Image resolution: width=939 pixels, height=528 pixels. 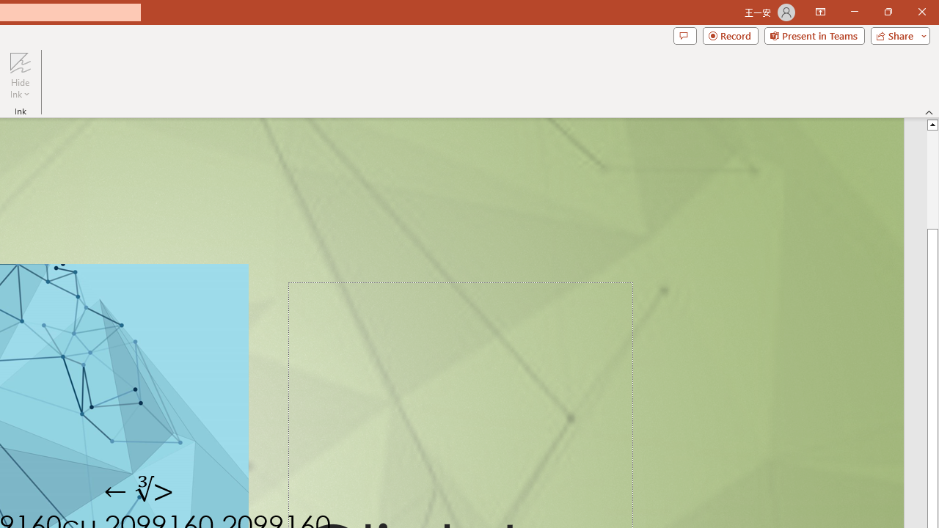 I want to click on Present in Teams, so click(x=814, y=35).